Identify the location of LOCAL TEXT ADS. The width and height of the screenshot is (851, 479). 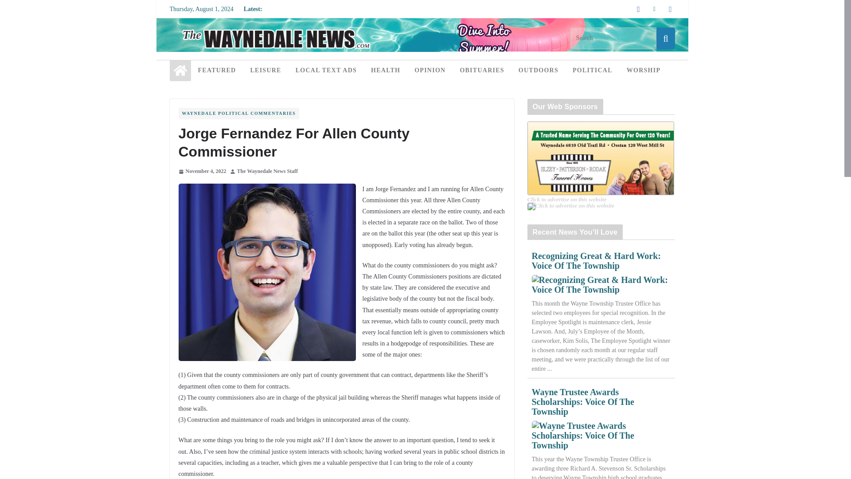
(326, 70).